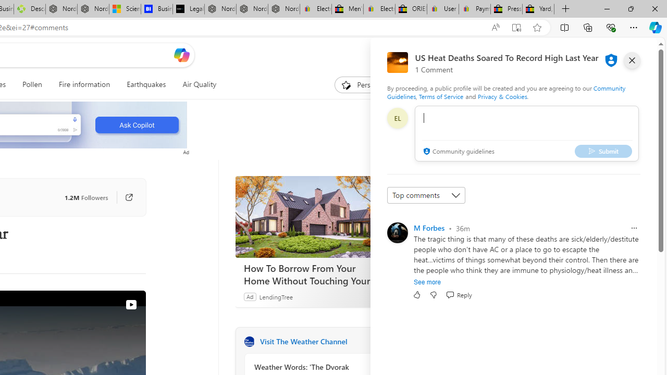  Describe the element at coordinates (199, 84) in the screenshot. I see `Air Quality` at that location.